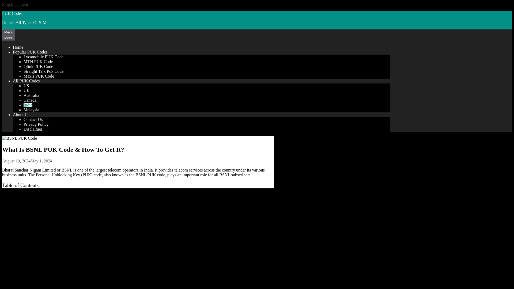 This screenshot has width=514, height=289. Describe the element at coordinates (9, 32) in the screenshot. I see `Menu` at that location.